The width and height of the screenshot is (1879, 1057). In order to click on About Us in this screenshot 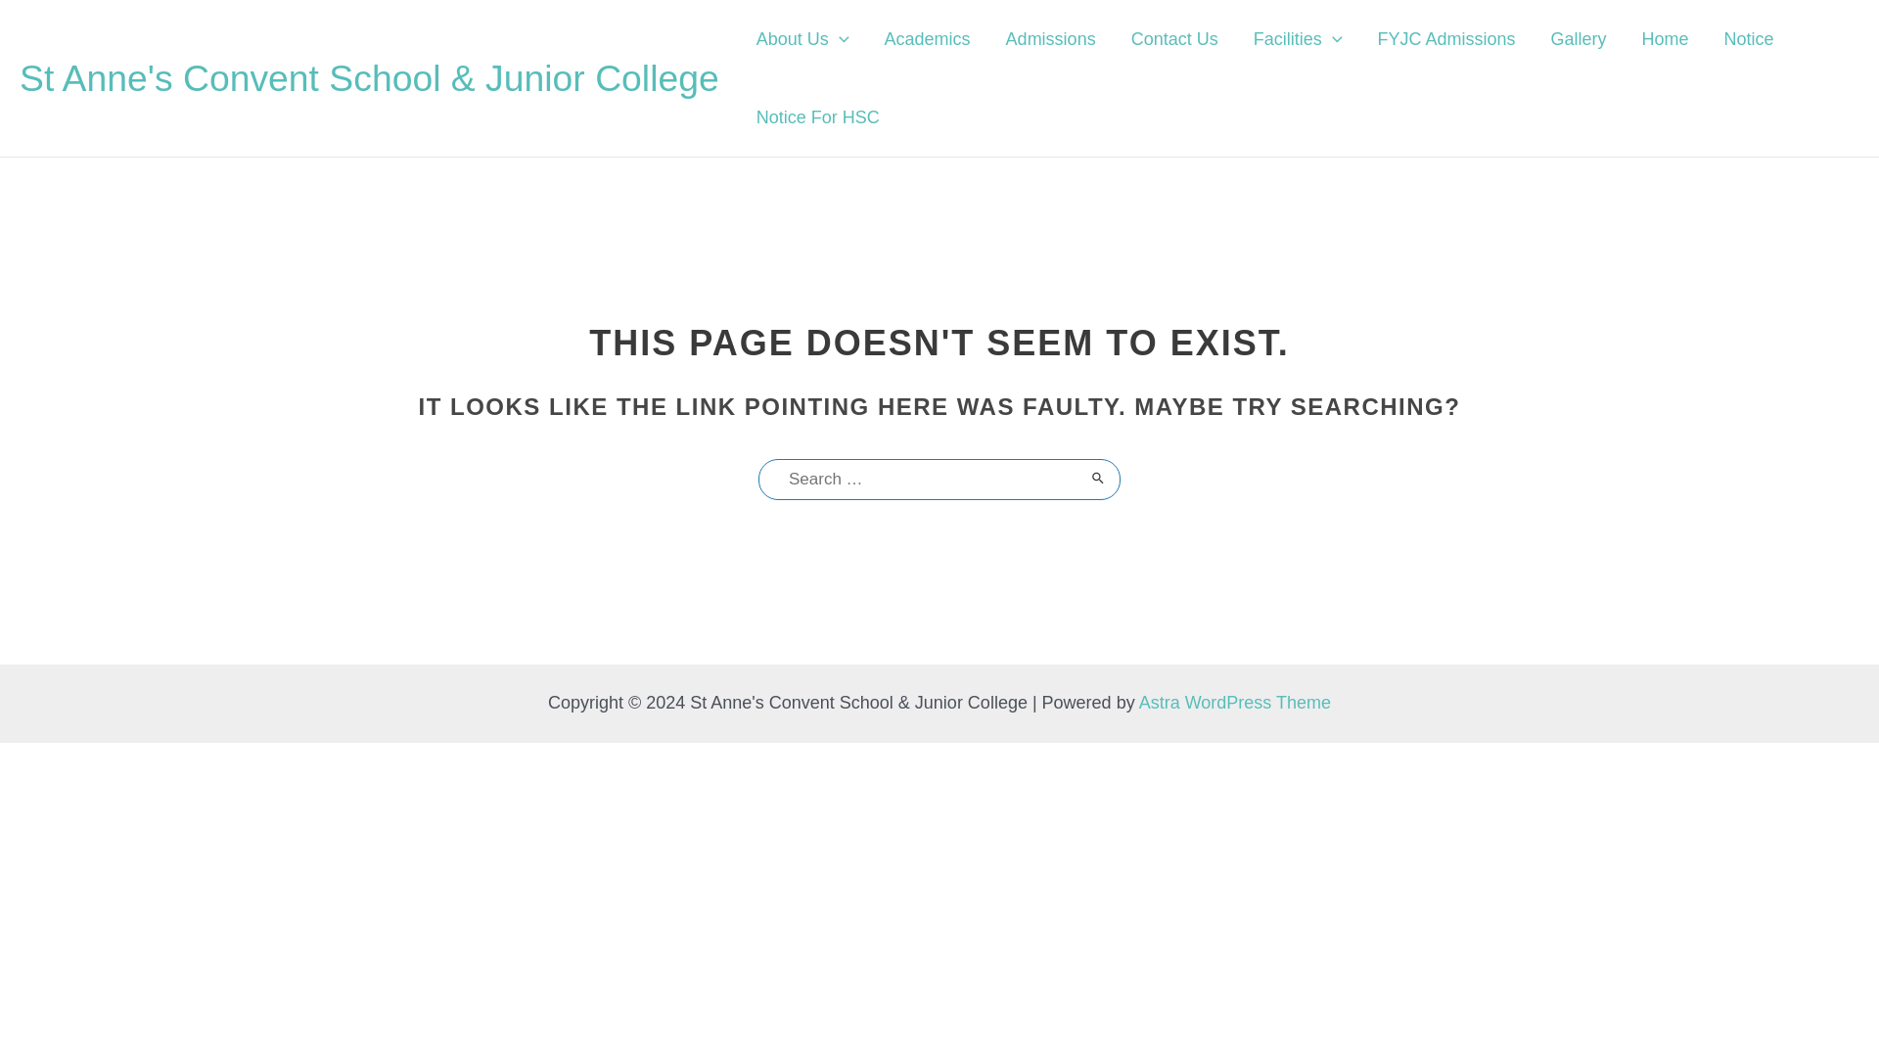, I will do `click(802, 39)`.